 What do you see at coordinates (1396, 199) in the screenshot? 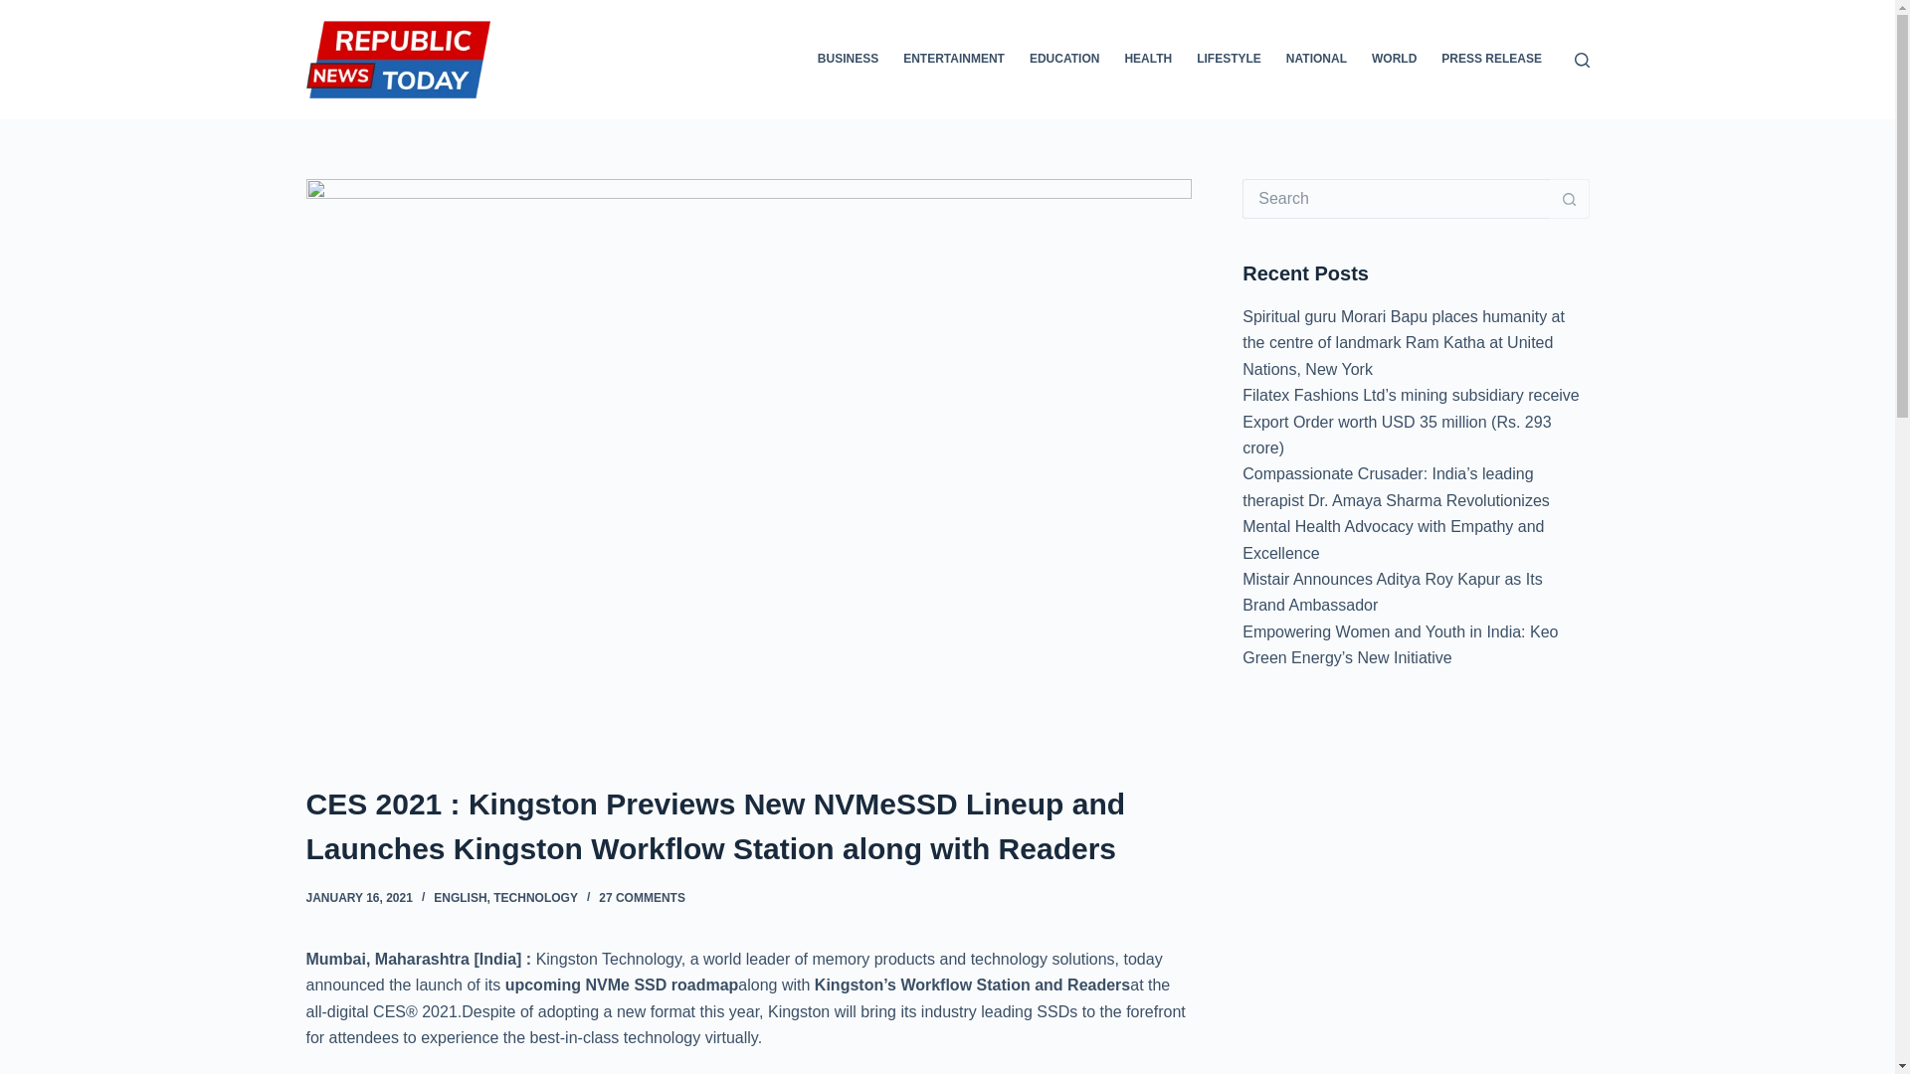
I see `Search for...` at bounding box center [1396, 199].